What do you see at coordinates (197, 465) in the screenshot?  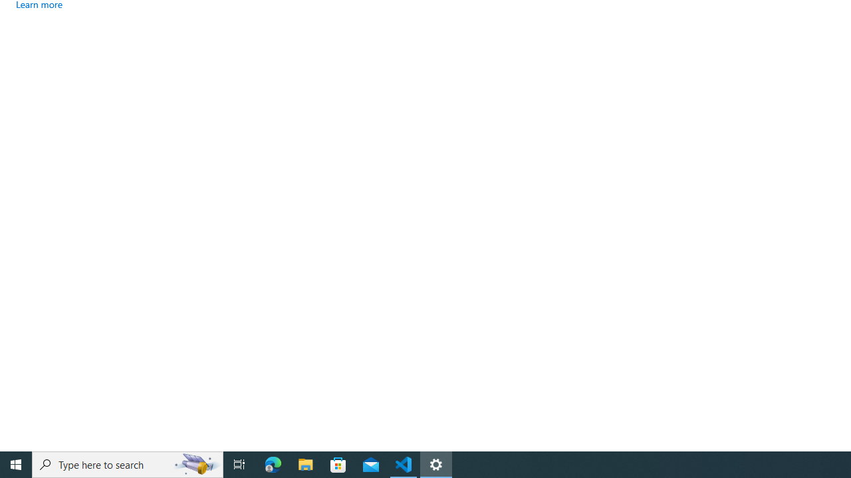 I see `Search highlights icon opens search home window` at bounding box center [197, 465].